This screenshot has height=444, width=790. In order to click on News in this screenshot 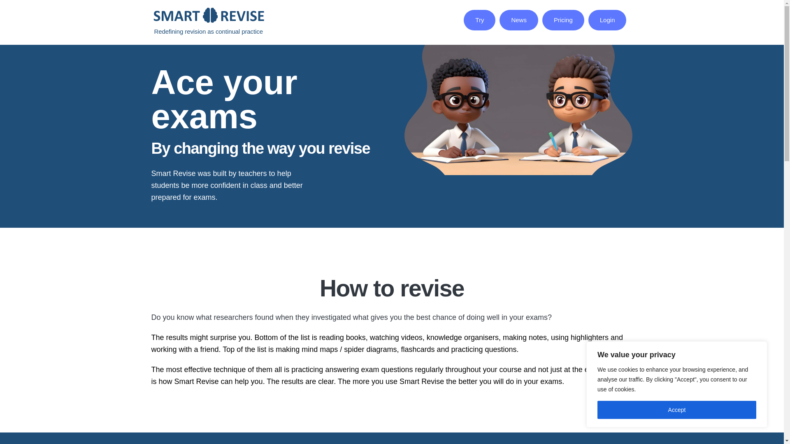, I will do `click(518, 20)`.